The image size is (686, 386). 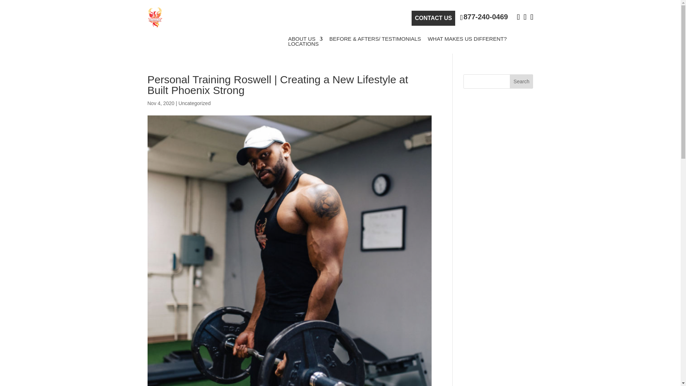 I want to click on WHAT MAKES US DIFFERENT?, so click(x=467, y=39).